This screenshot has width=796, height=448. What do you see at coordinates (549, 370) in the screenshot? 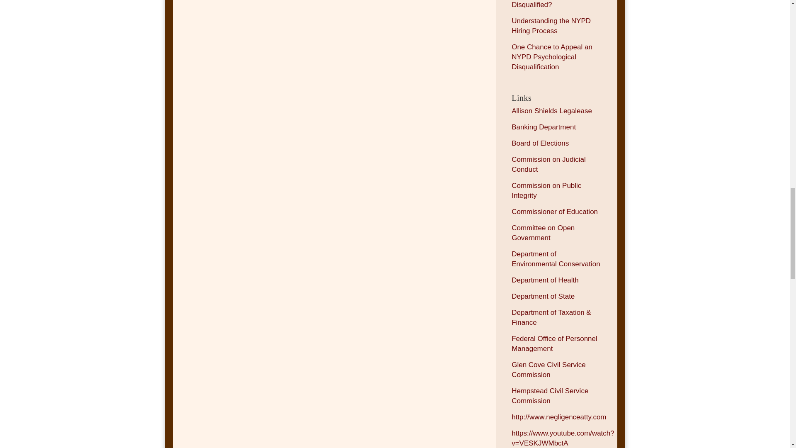
I see `Glen Cove Civil Service Commission` at bounding box center [549, 370].